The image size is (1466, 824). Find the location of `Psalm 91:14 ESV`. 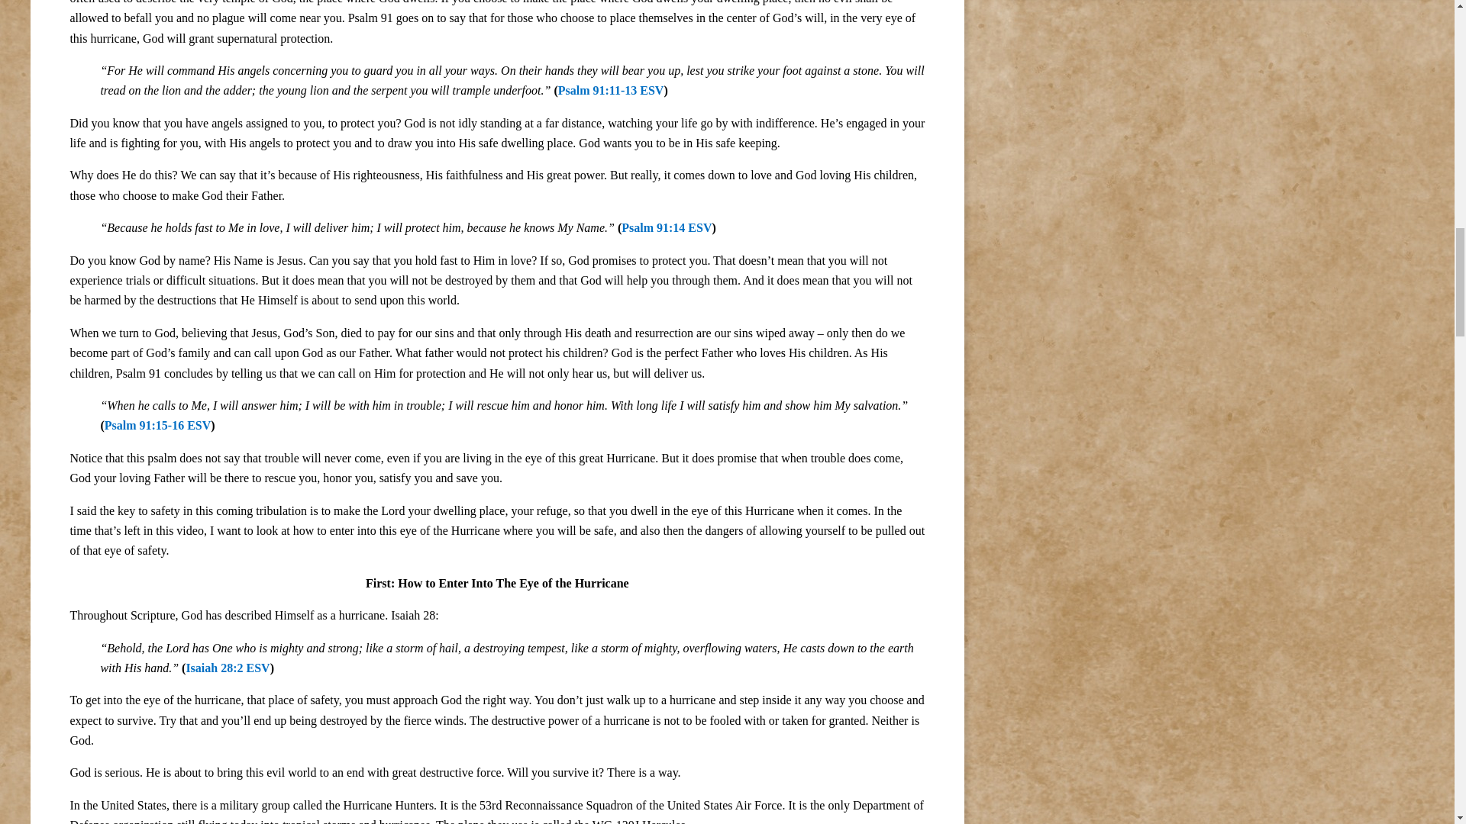

Psalm 91:14 ESV is located at coordinates (666, 227).